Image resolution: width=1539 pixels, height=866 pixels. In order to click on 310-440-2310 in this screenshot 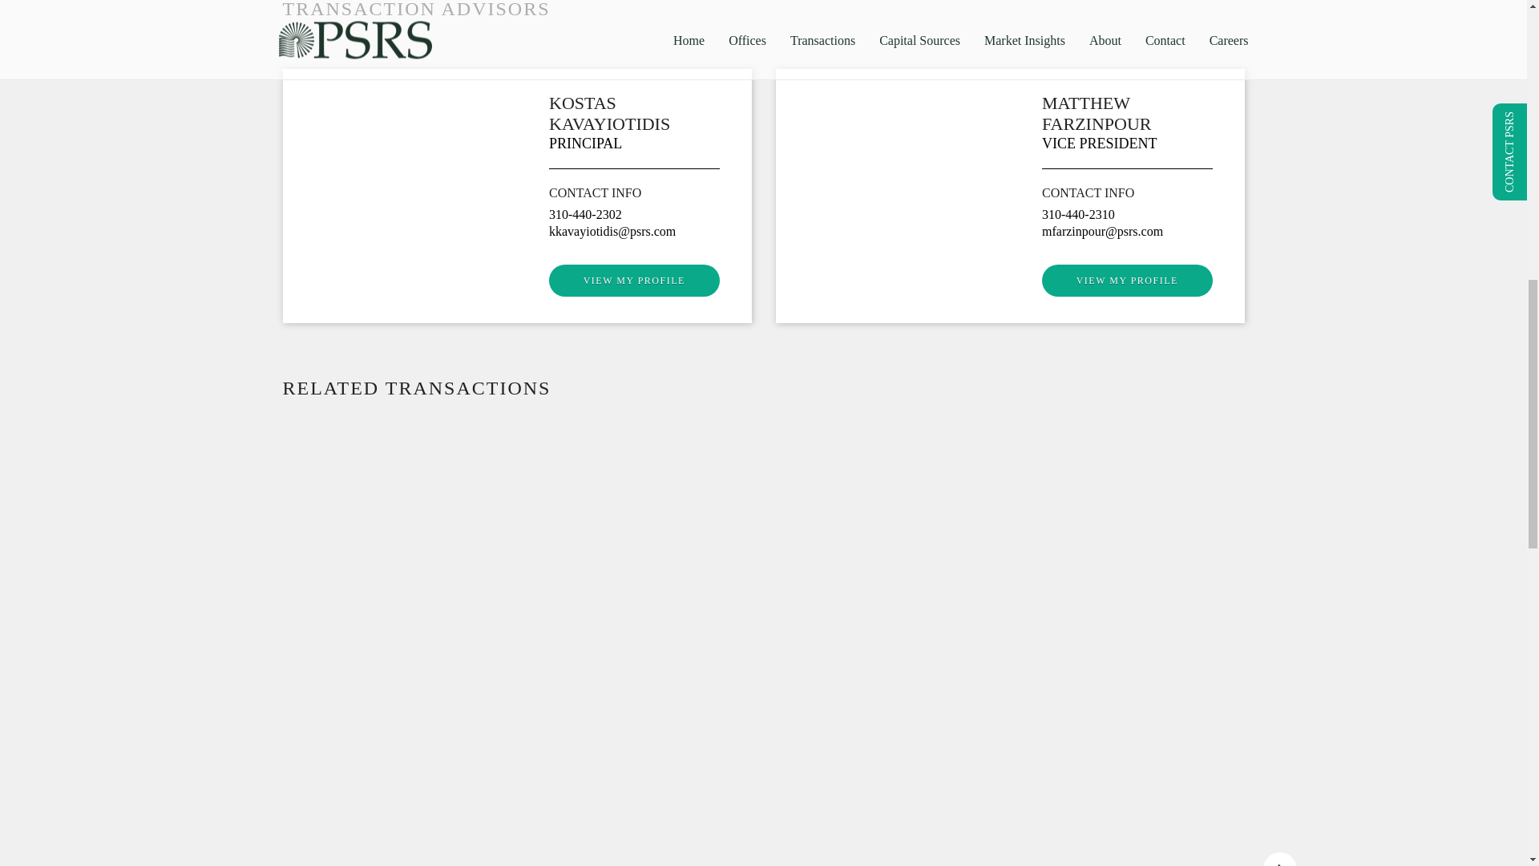, I will do `click(1077, 215)`.